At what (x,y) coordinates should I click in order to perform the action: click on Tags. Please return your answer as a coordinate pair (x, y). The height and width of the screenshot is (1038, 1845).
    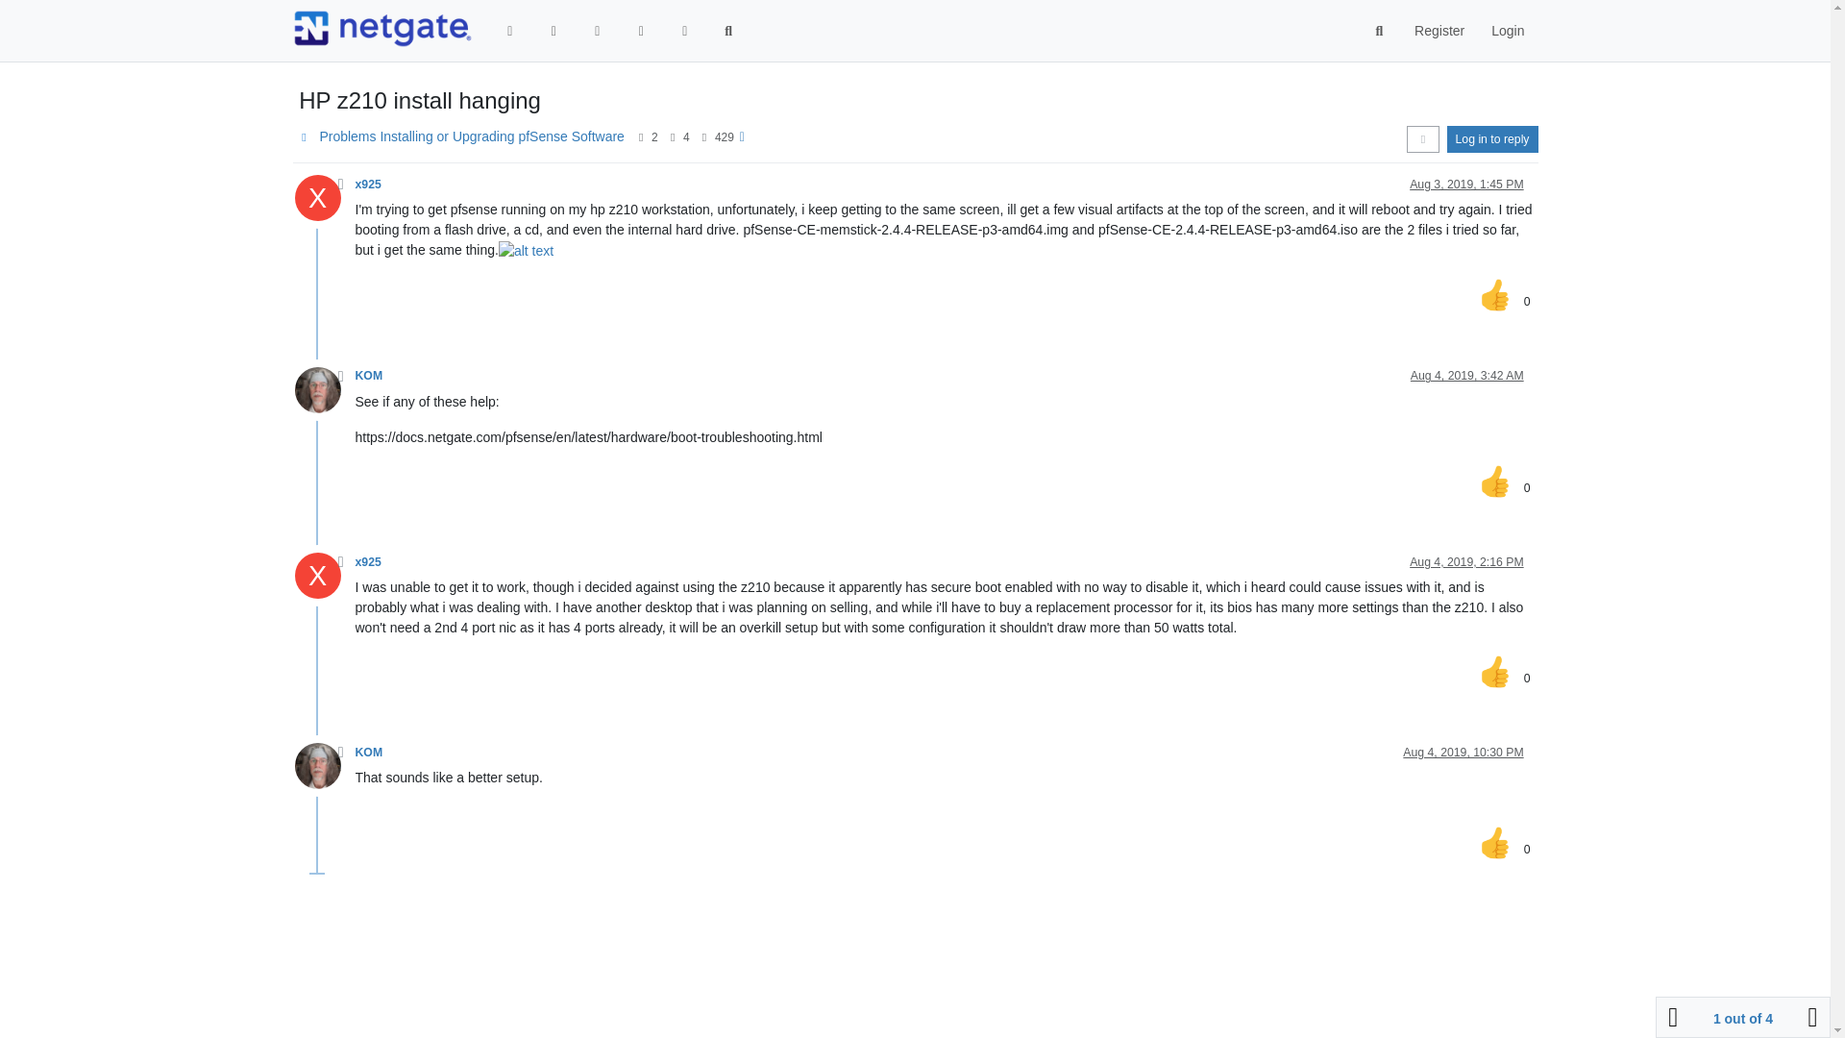
    Looking at the image, I should click on (598, 31).